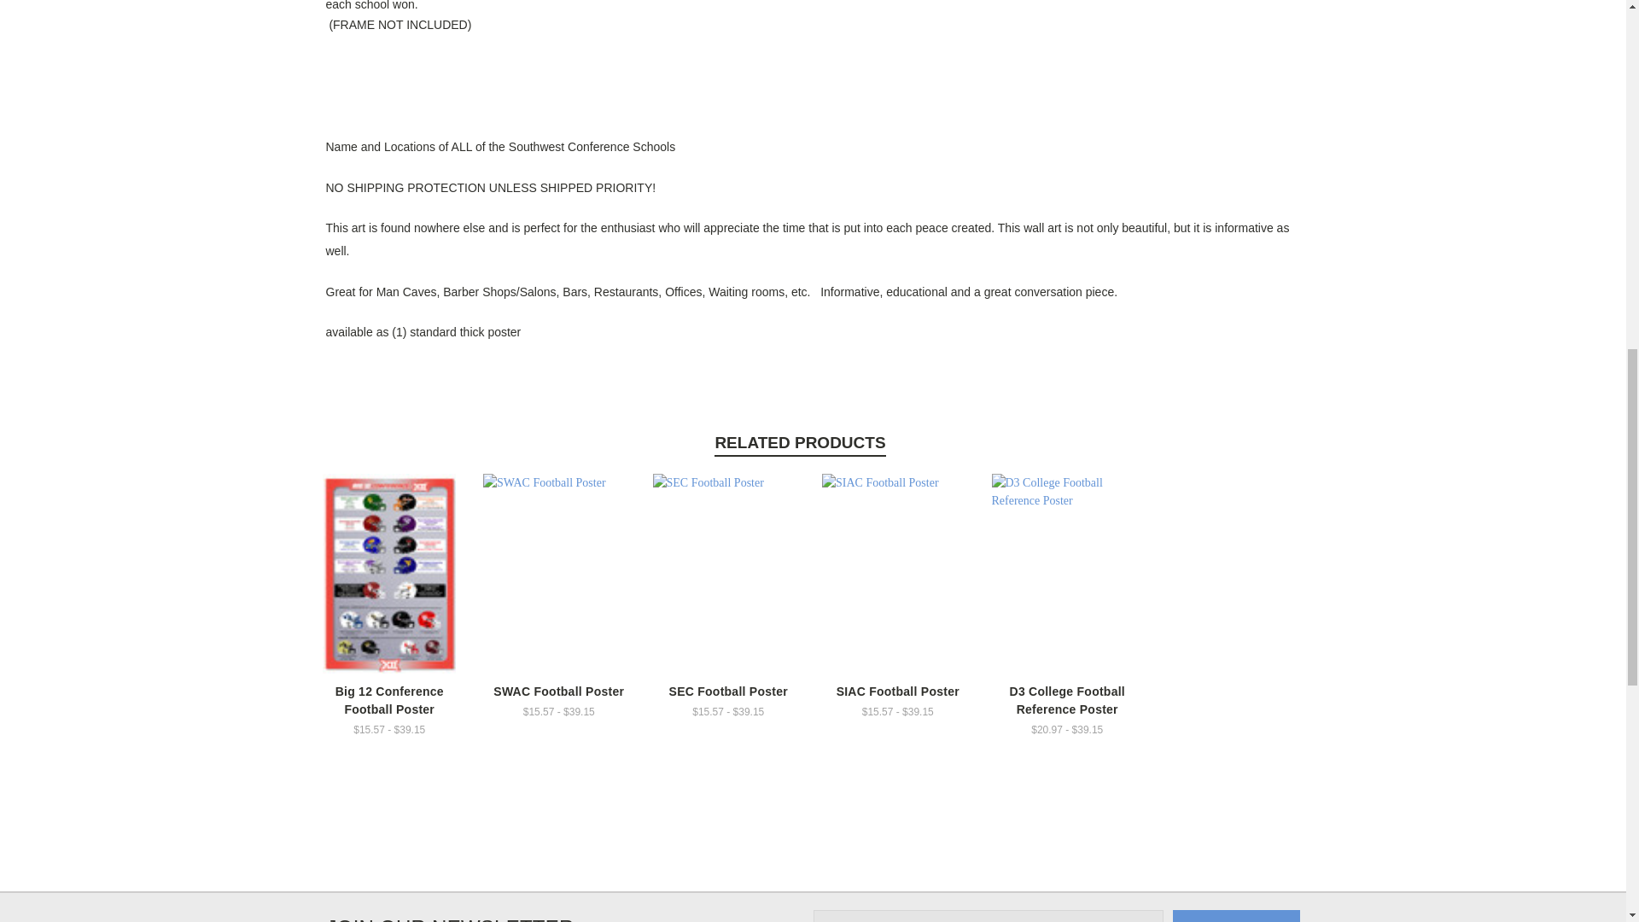  Describe the element at coordinates (1236, 915) in the screenshot. I see `Subscribe` at that location.